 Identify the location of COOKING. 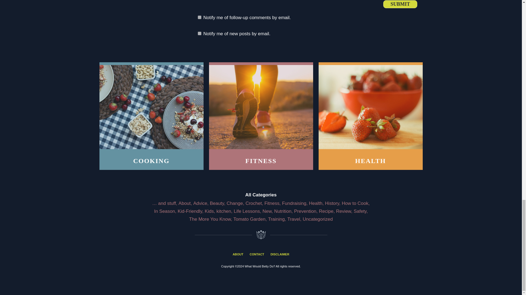
(151, 116).